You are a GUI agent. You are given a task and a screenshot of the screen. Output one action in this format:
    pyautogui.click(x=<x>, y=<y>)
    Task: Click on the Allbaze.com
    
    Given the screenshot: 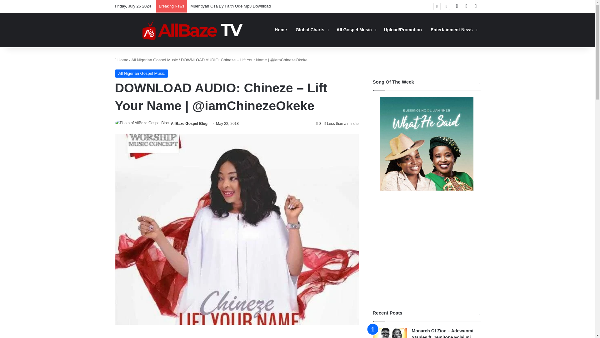 What is the action you would take?
    pyautogui.click(x=192, y=30)
    